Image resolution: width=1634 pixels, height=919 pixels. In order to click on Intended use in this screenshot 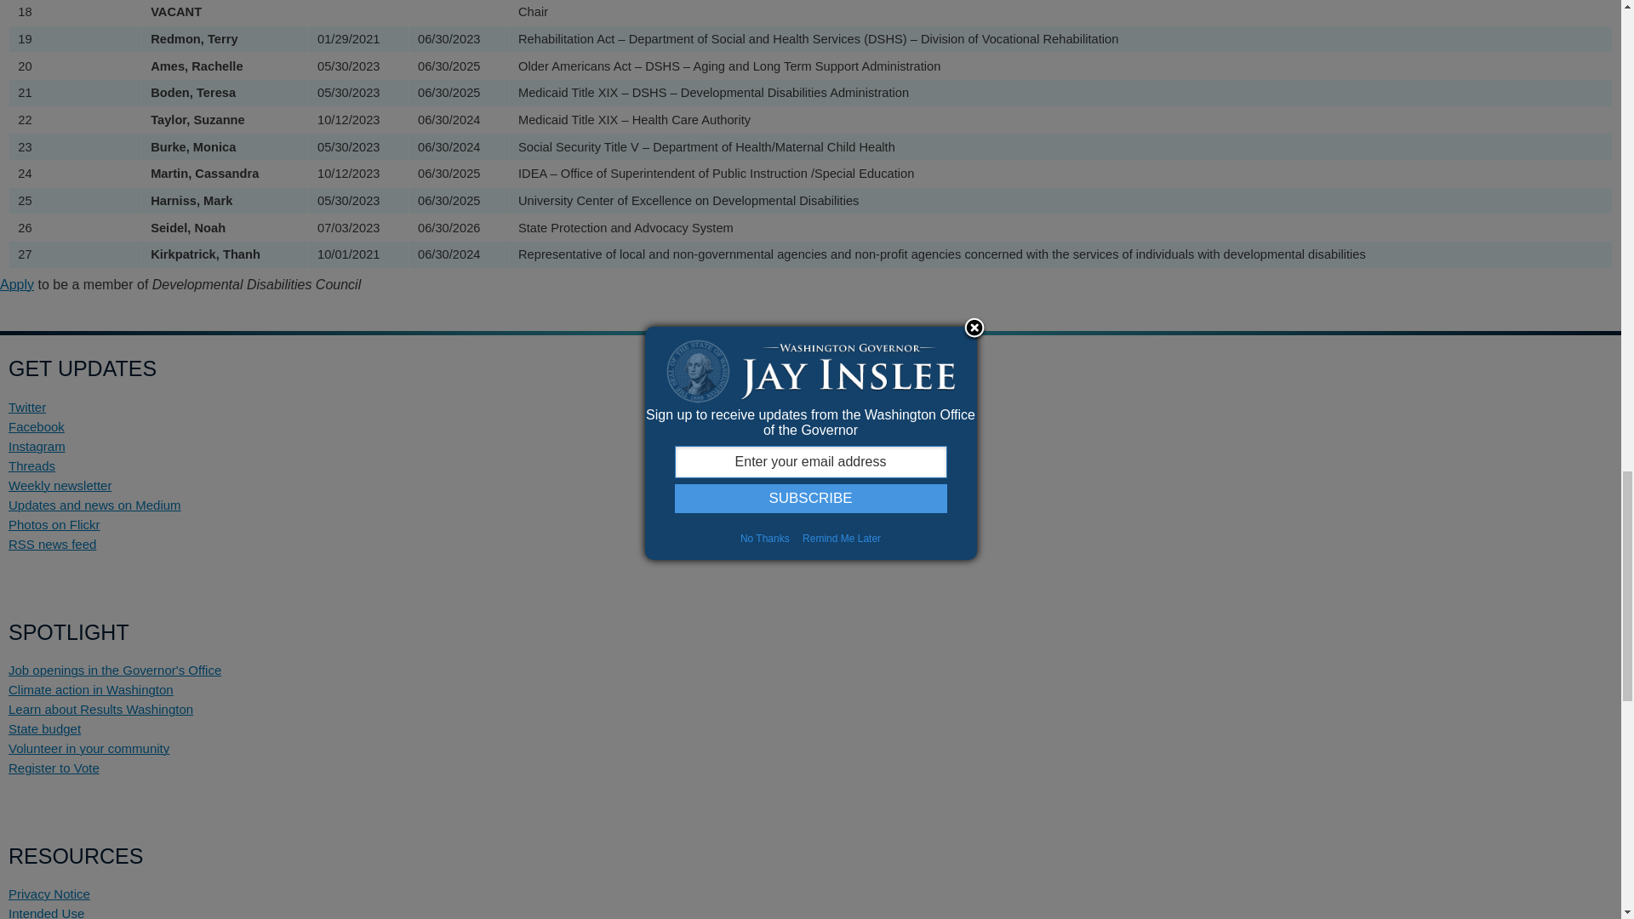, I will do `click(46, 912)`.